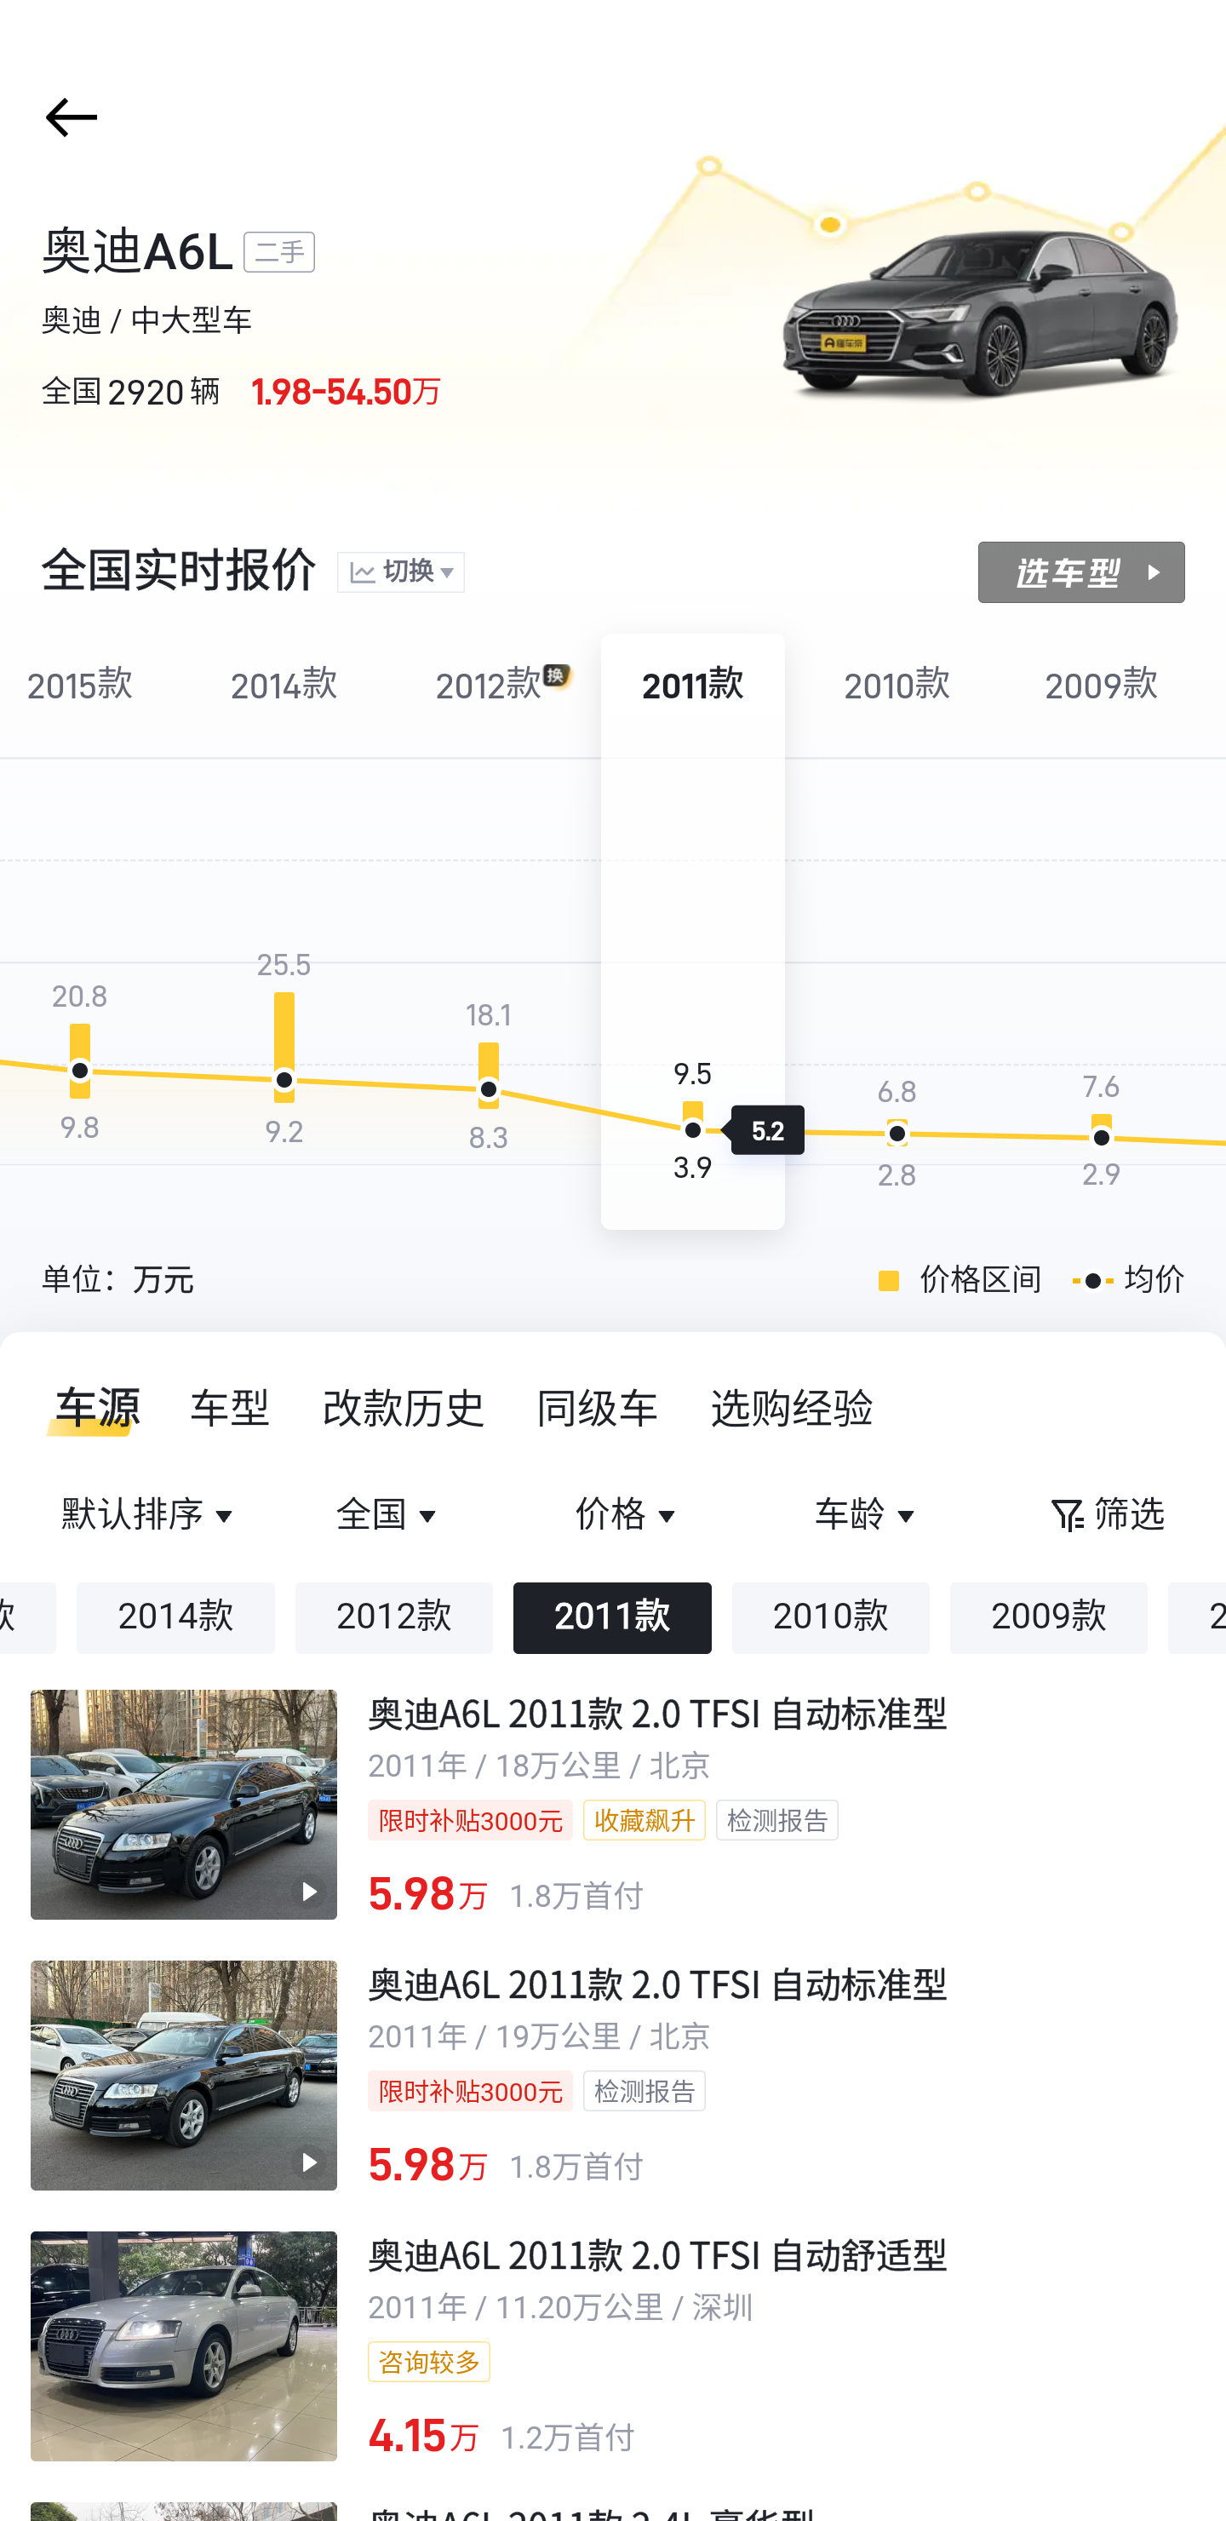 This screenshot has height=2521, width=1226. What do you see at coordinates (175, 1618) in the screenshot?
I see `2014款` at bounding box center [175, 1618].